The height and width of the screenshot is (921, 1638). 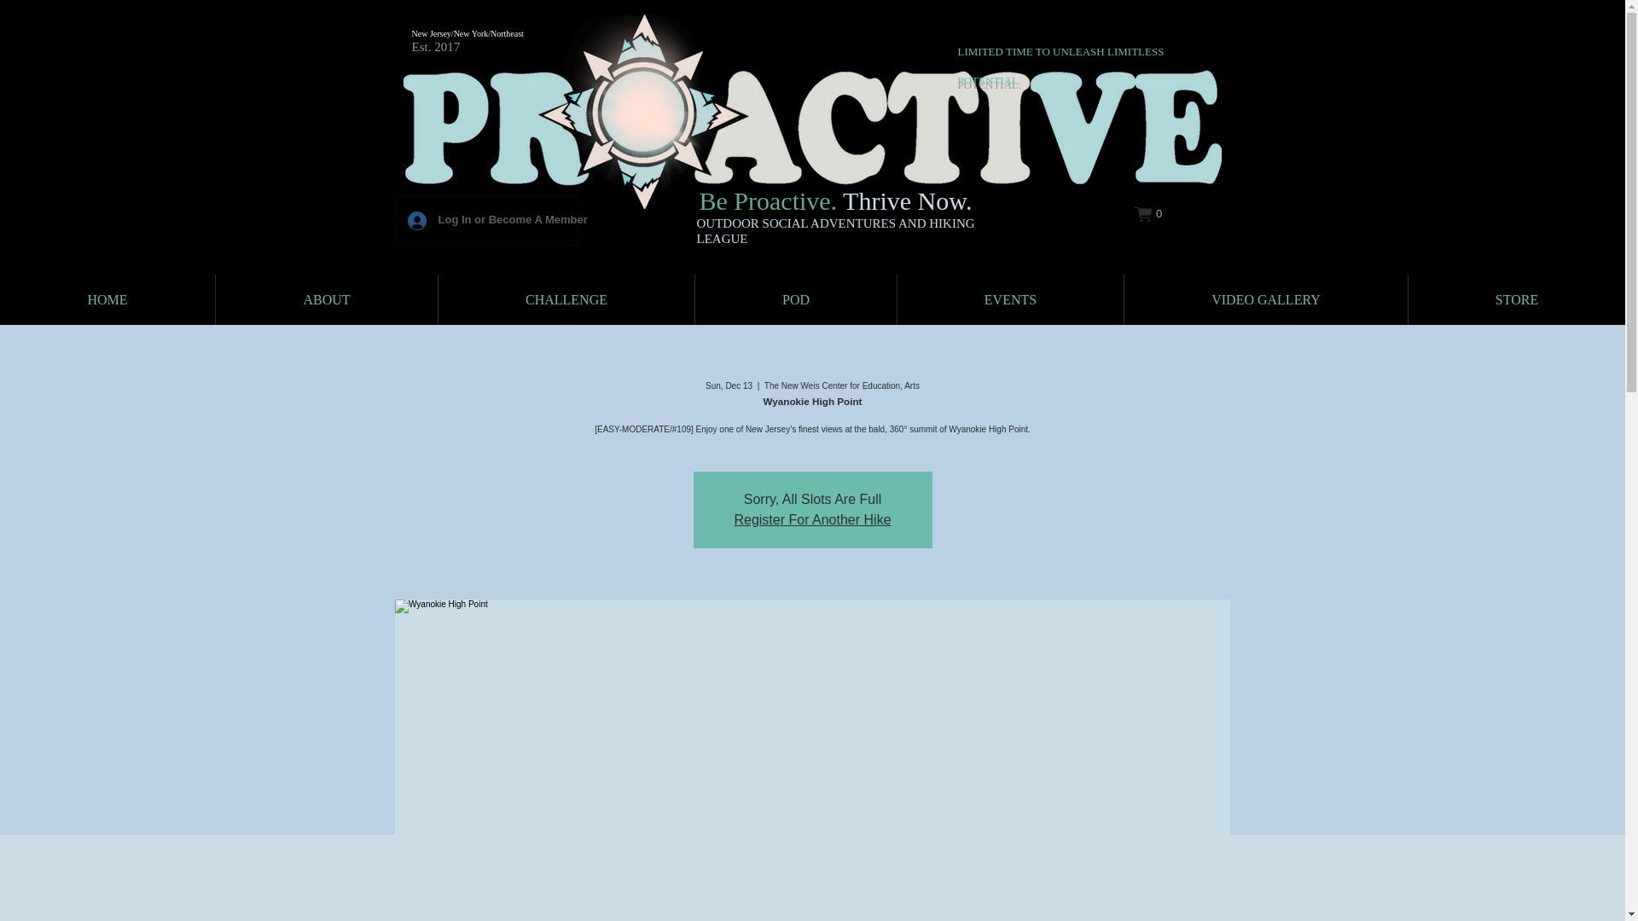 I want to click on POD, so click(x=795, y=299).